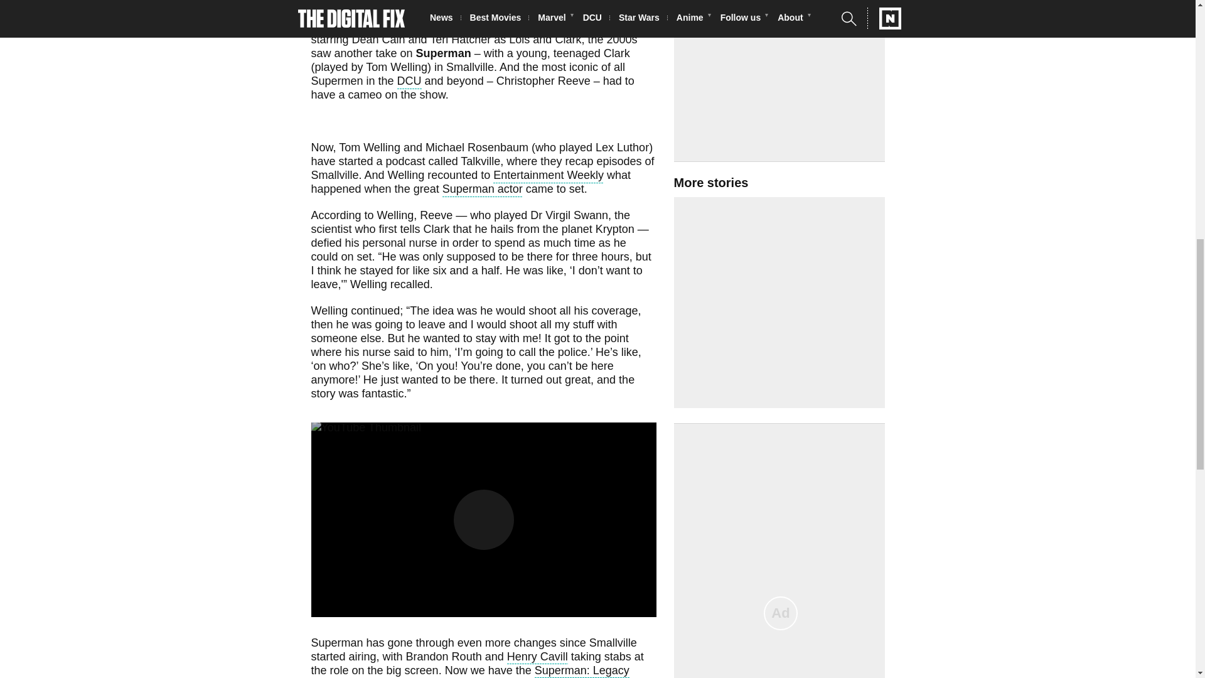 This screenshot has height=678, width=1205. What do you see at coordinates (356, 13) in the screenshot?
I see `Superman movies` at bounding box center [356, 13].